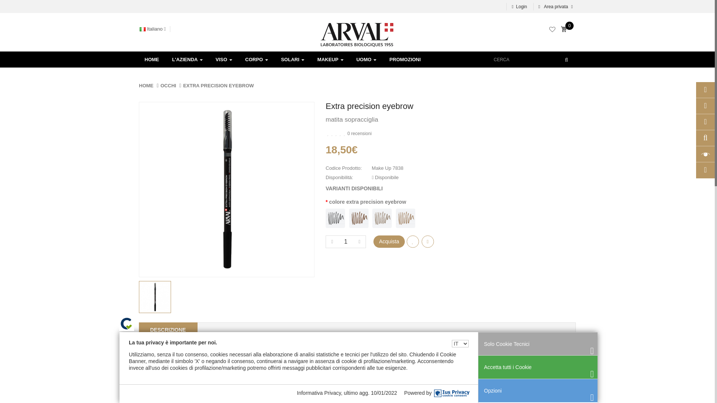 Image resolution: width=717 pixels, height=403 pixels. What do you see at coordinates (357, 376) in the screenshot?
I see `Page 8` at bounding box center [357, 376].